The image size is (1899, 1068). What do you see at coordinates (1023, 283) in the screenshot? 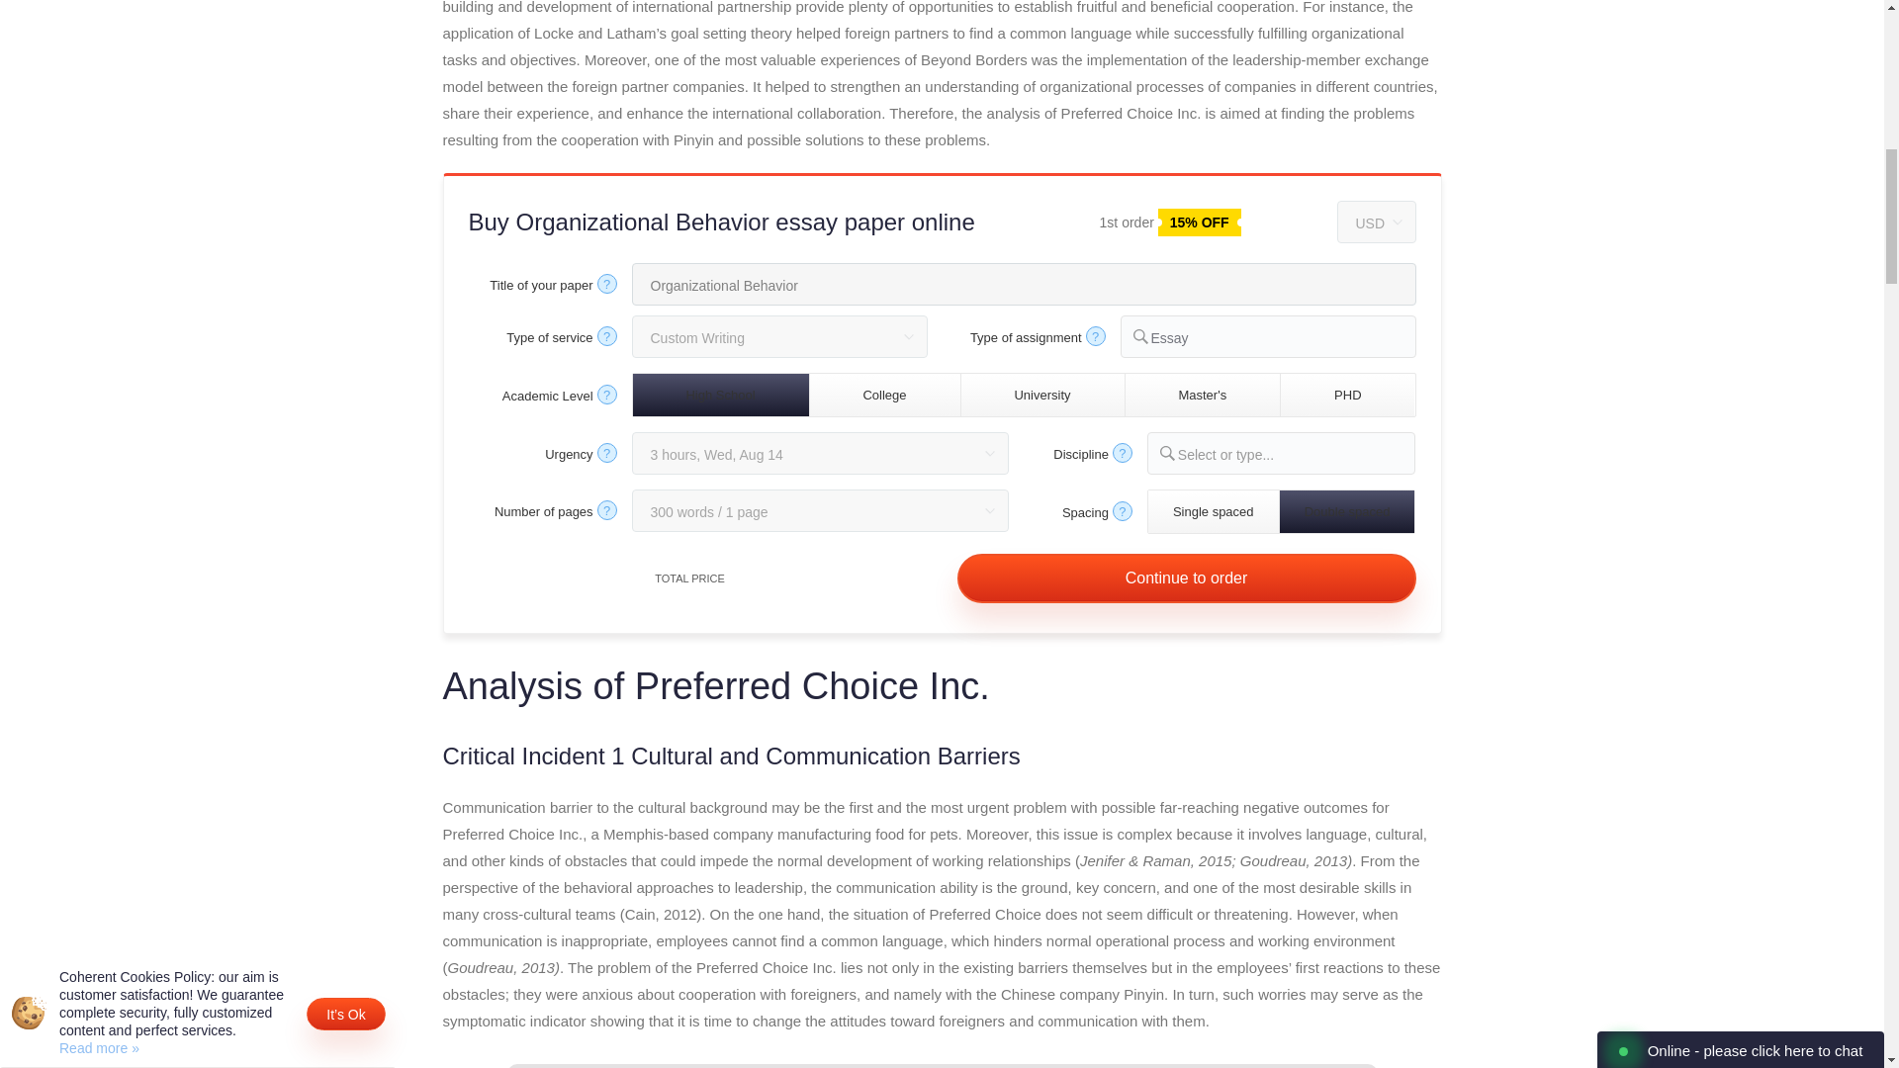
I see `Organizational Behavior` at bounding box center [1023, 283].